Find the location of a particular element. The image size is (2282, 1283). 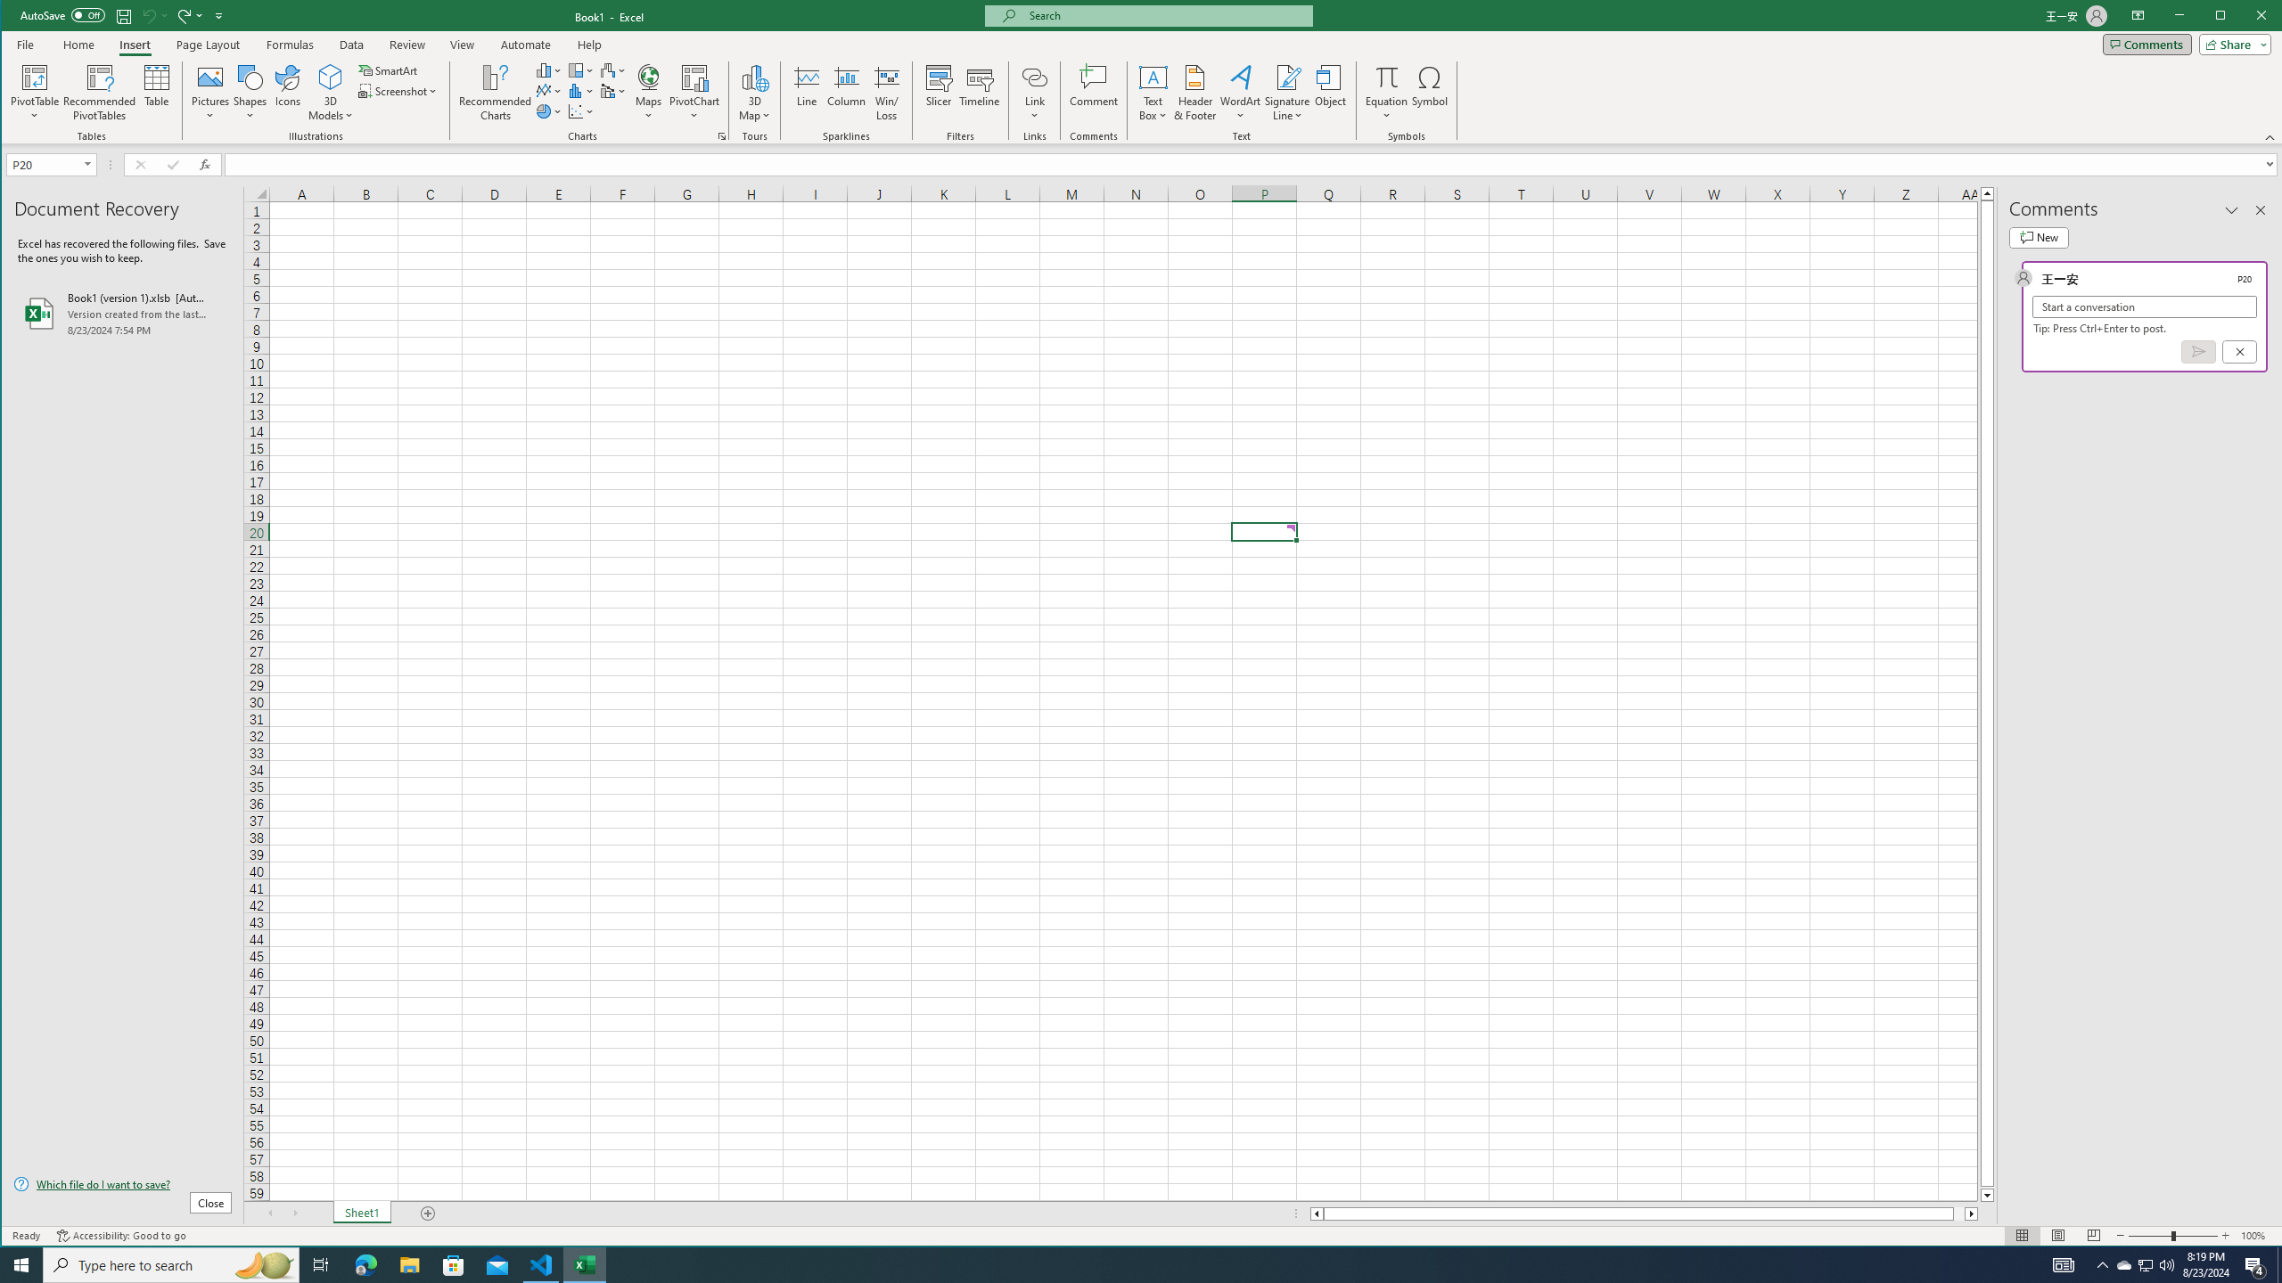

Post comment (Ctrl + Enter) is located at coordinates (2198, 351).